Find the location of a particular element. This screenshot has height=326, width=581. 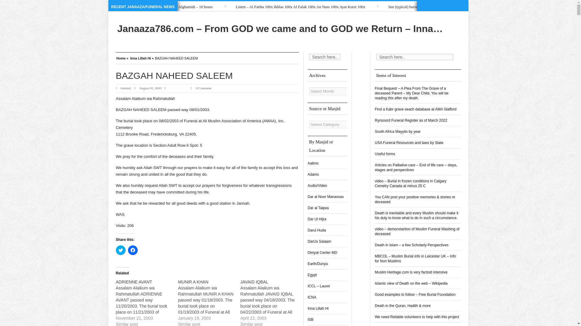

Search here.. is located at coordinates (415, 57).